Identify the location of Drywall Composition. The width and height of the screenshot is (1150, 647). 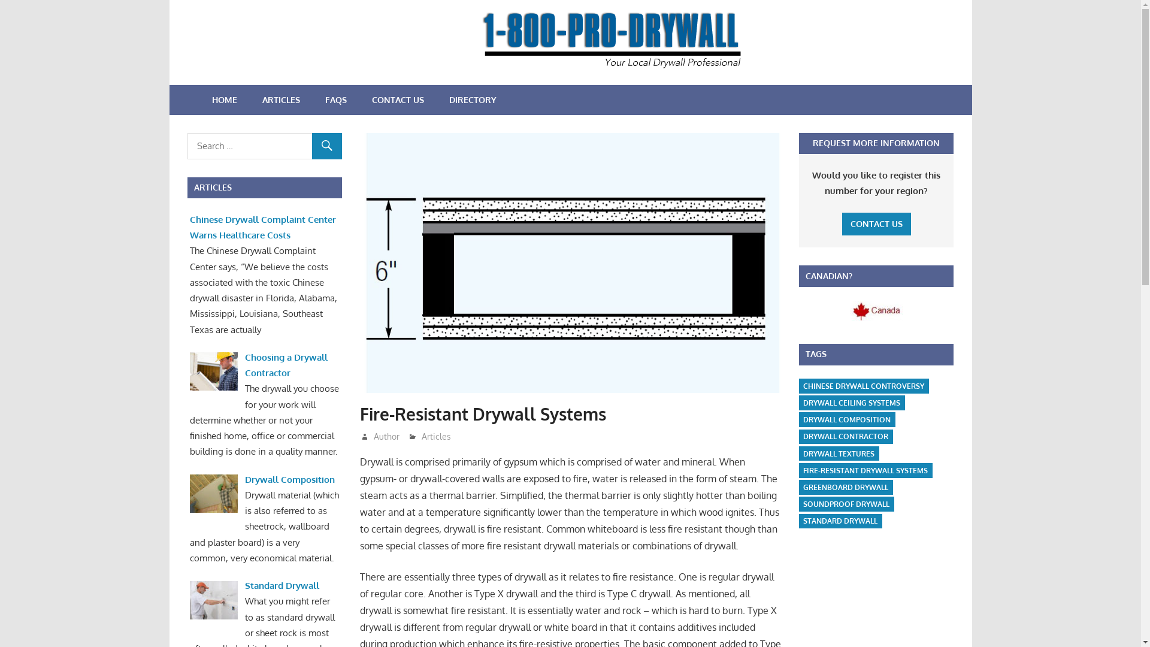
(290, 479).